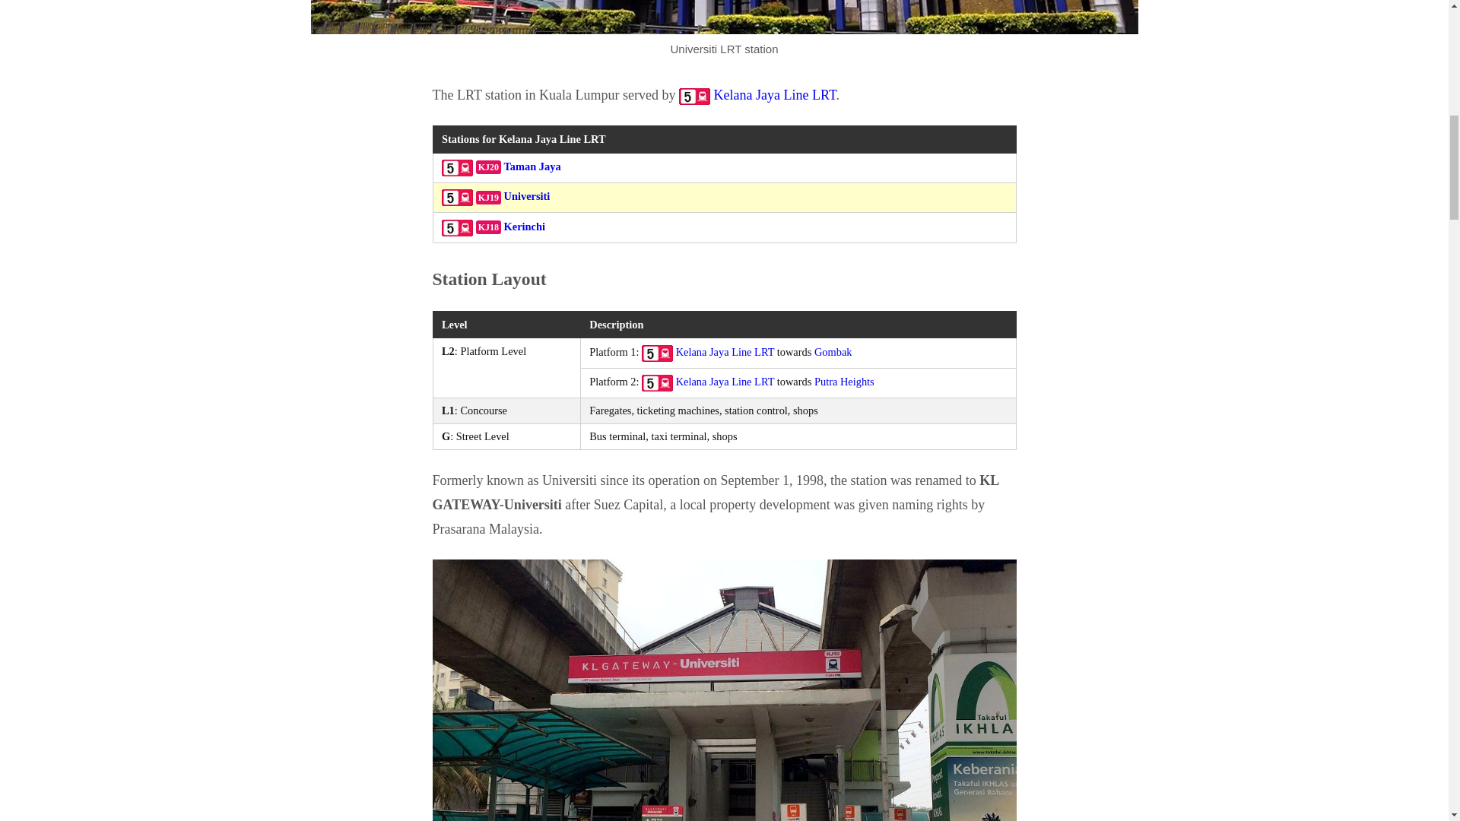 This screenshot has height=821, width=1460. I want to click on Kelana Jaya Line LRT, so click(458, 166).